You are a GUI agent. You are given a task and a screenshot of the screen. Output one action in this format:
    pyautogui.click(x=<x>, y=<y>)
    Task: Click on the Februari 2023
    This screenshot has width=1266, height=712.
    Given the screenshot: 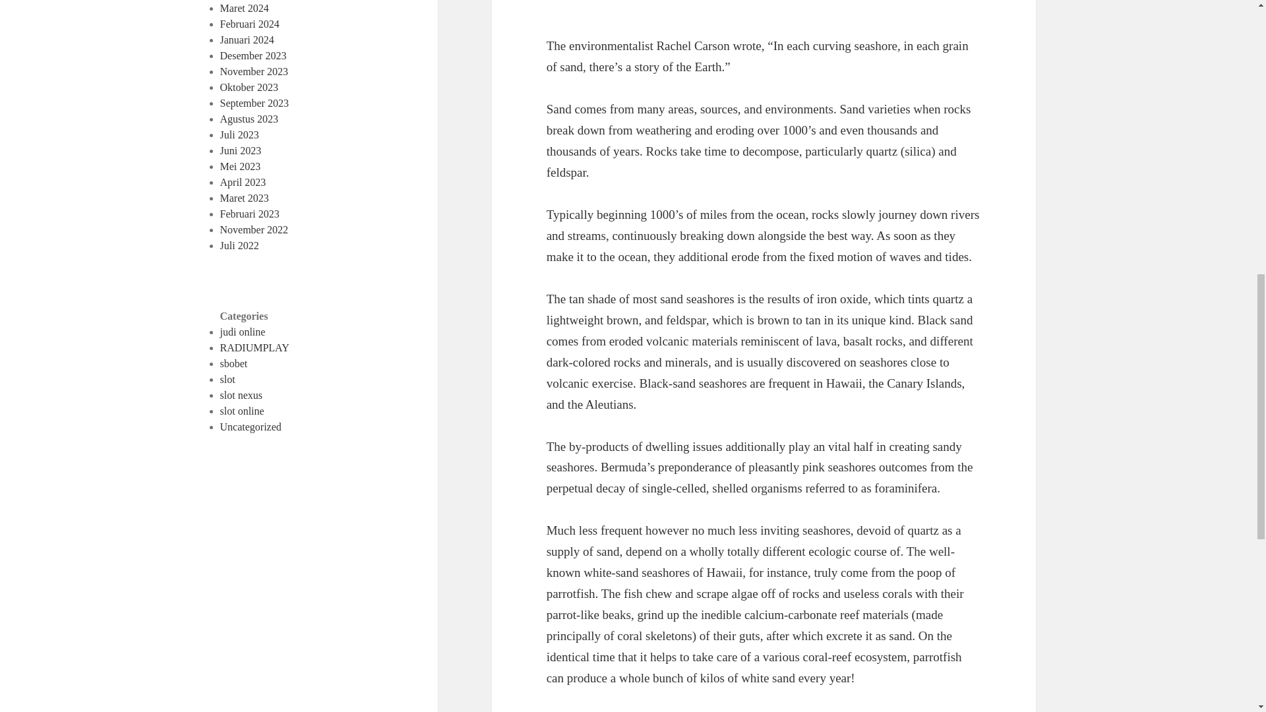 What is the action you would take?
    pyautogui.click(x=250, y=214)
    